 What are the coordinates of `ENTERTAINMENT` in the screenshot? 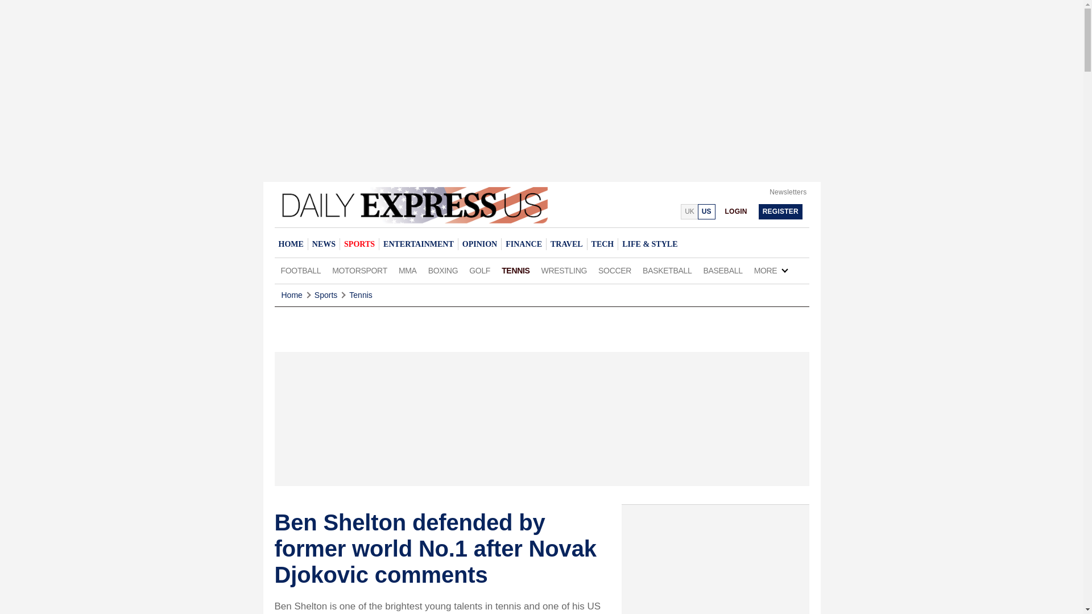 It's located at (418, 244).